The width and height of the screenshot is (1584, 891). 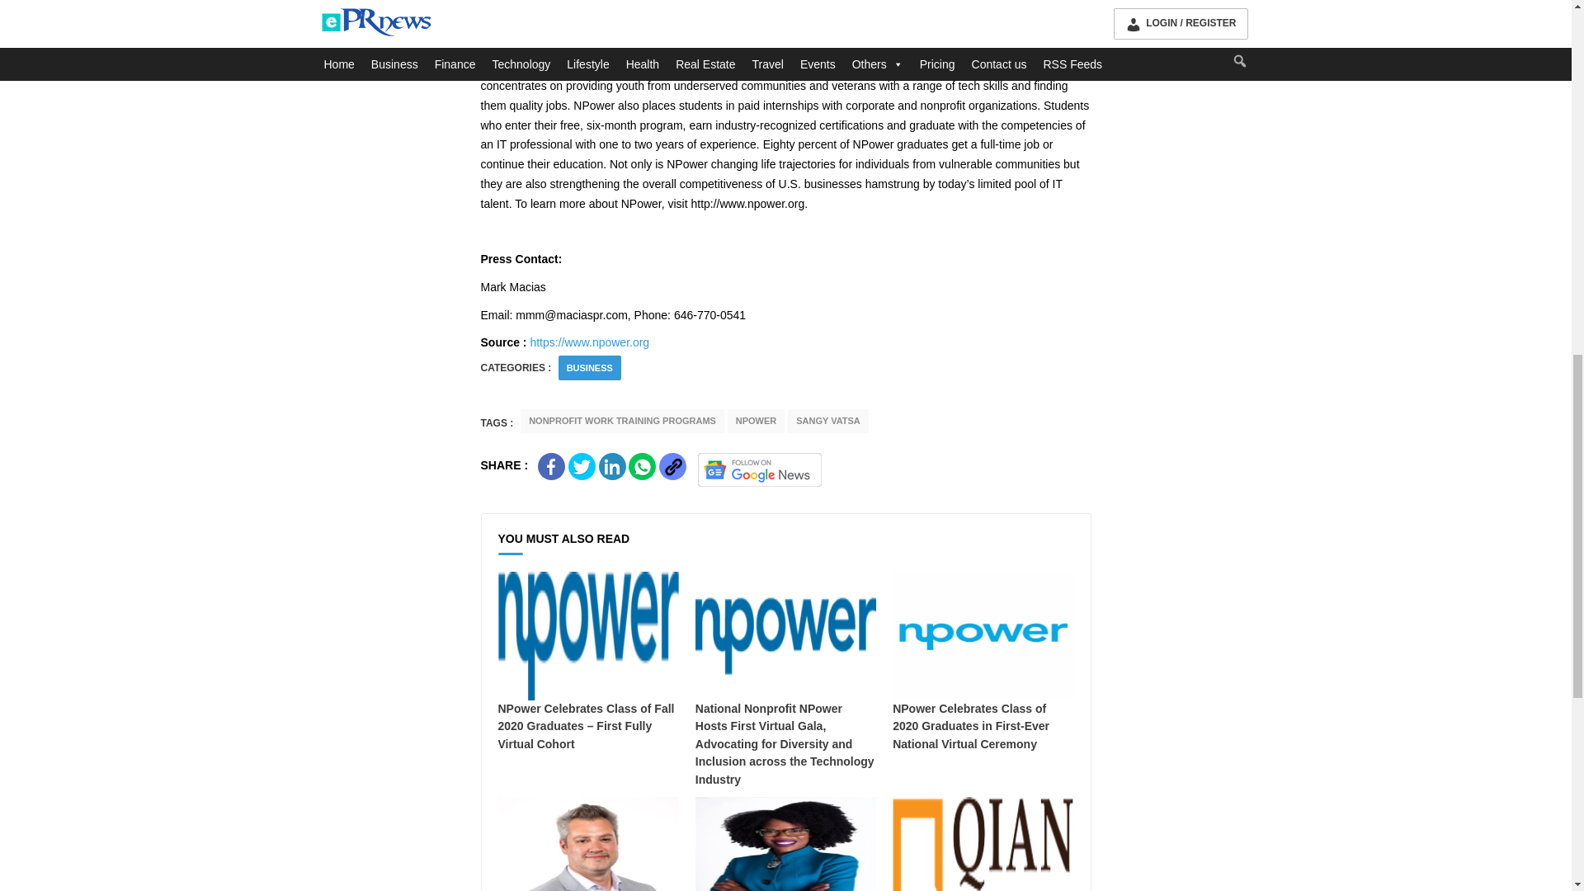 I want to click on Copy Link, so click(x=672, y=466).